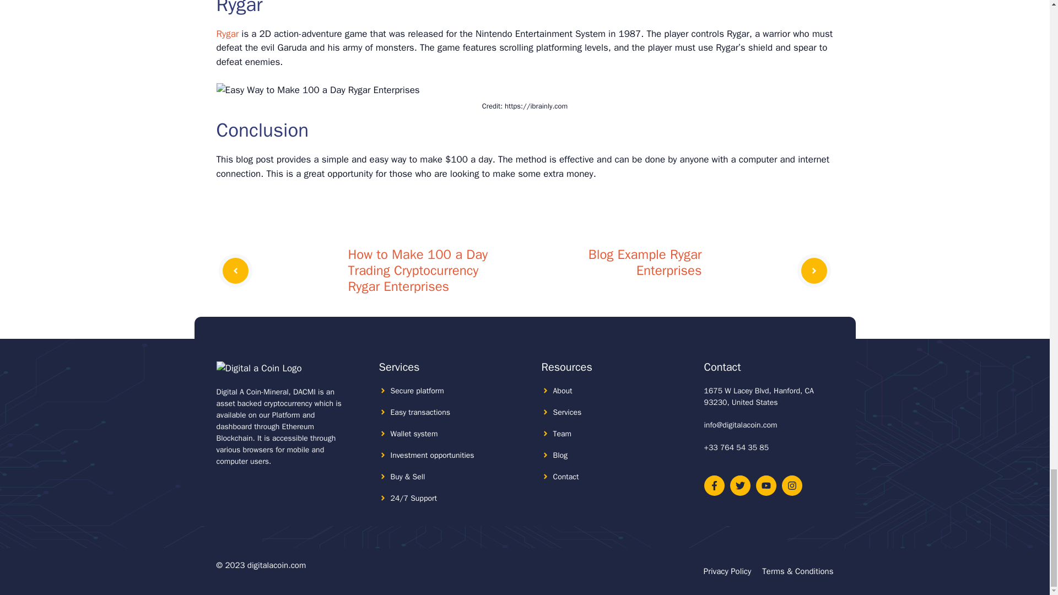 The height and width of the screenshot is (595, 1058). What do you see at coordinates (452, 455) in the screenshot?
I see `opportunities` at bounding box center [452, 455].